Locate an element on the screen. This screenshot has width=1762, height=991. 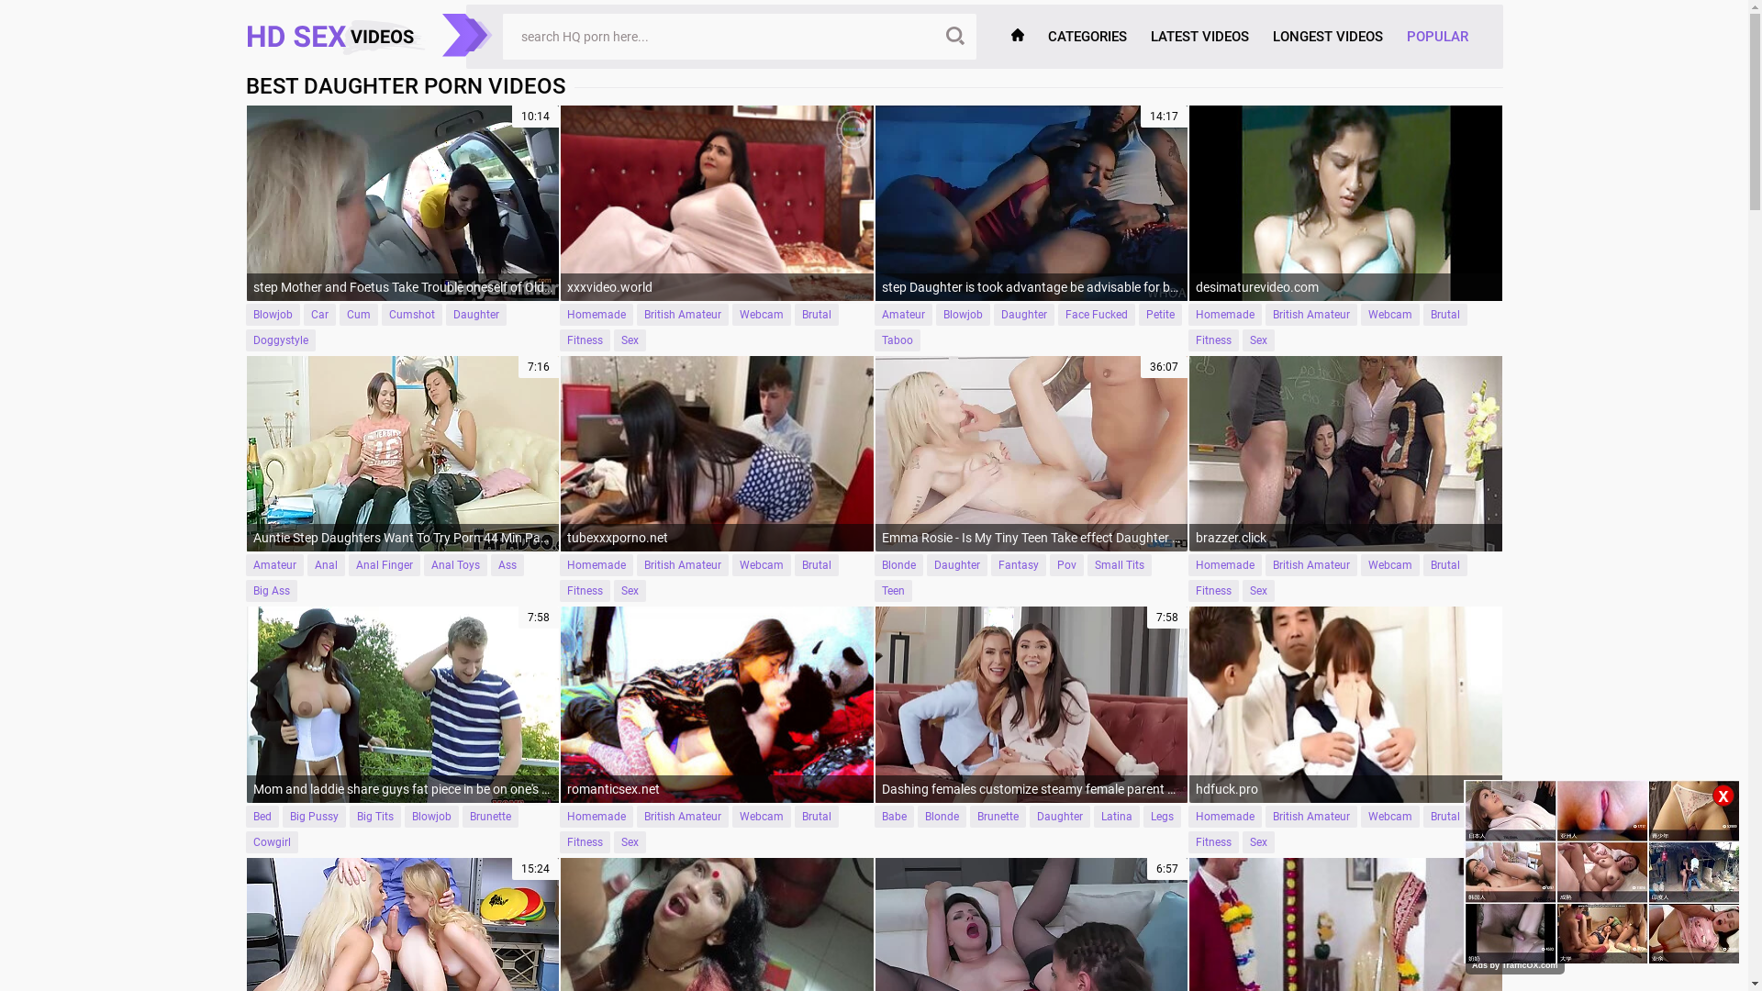
Brutal is located at coordinates (817, 315).